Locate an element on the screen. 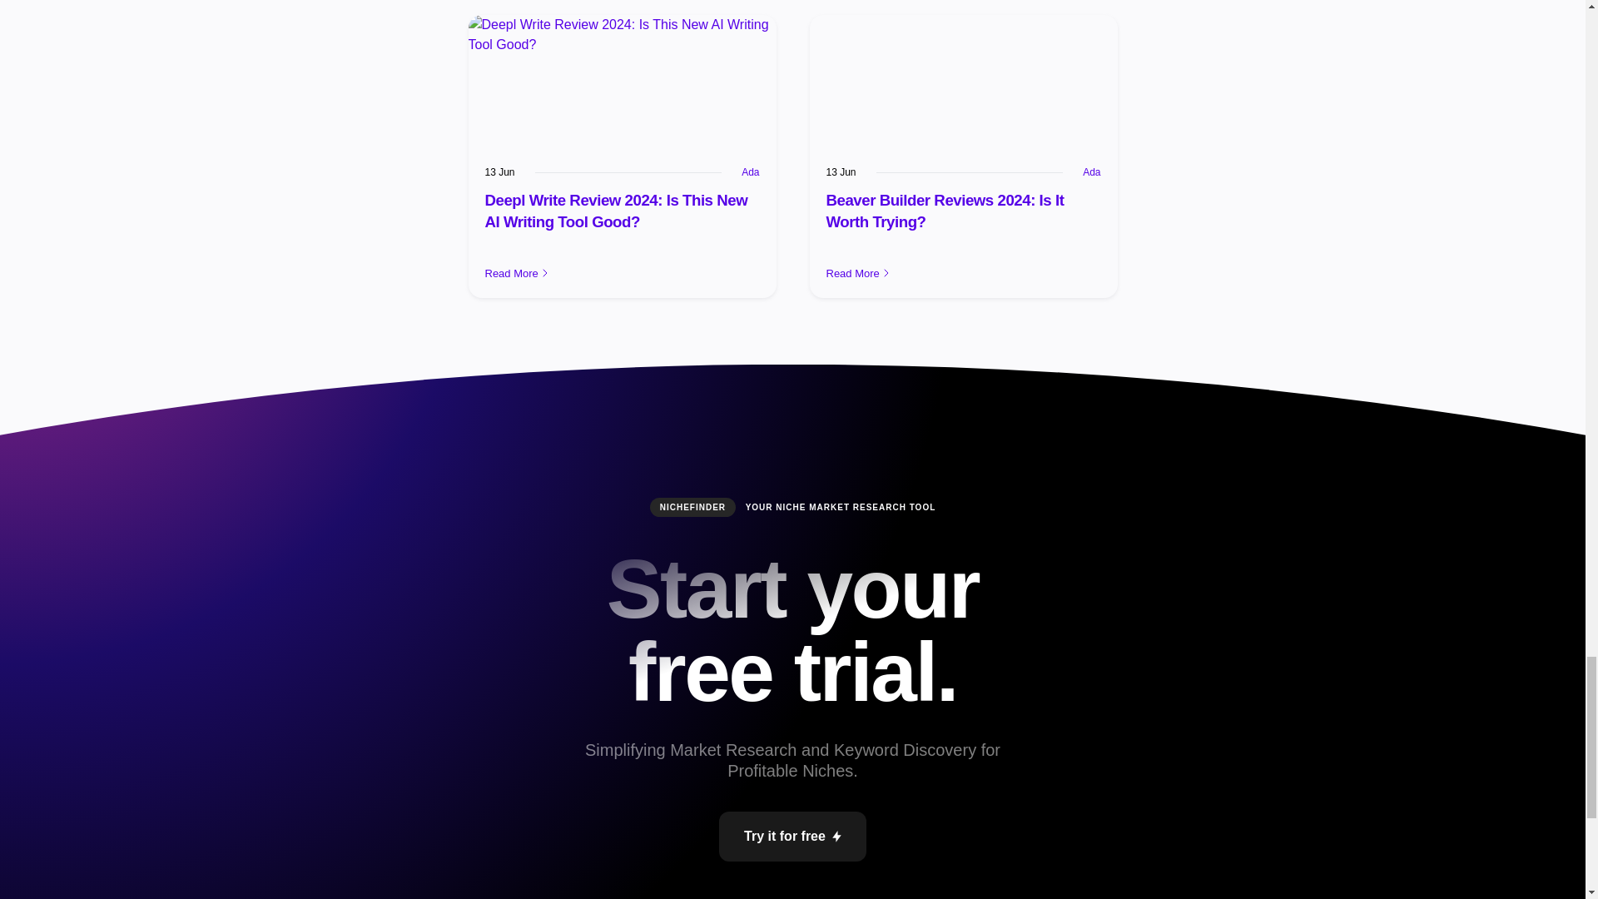 Image resolution: width=1598 pixels, height=899 pixels. Read More is located at coordinates (963, 273).